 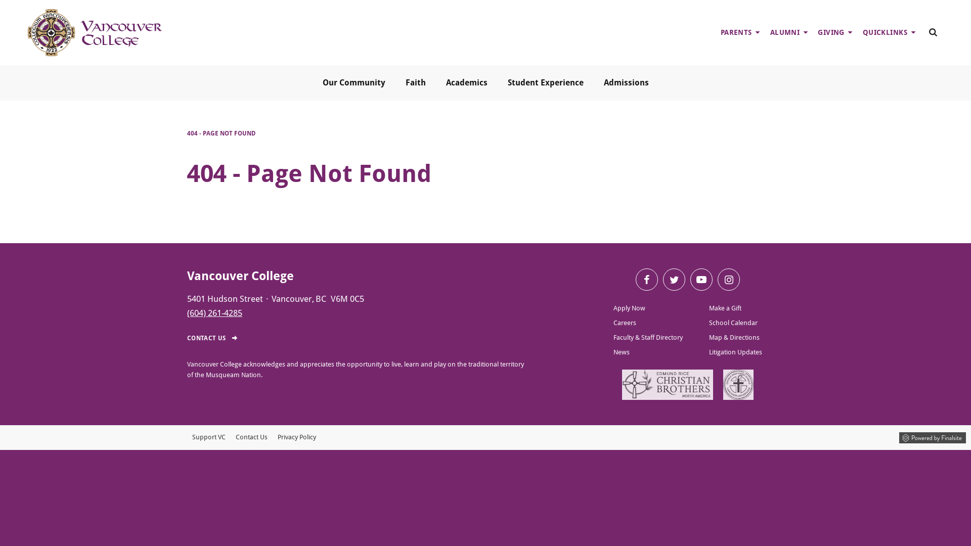 I want to click on Contact Us
(opens in new window/tab), so click(x=252, y=438).